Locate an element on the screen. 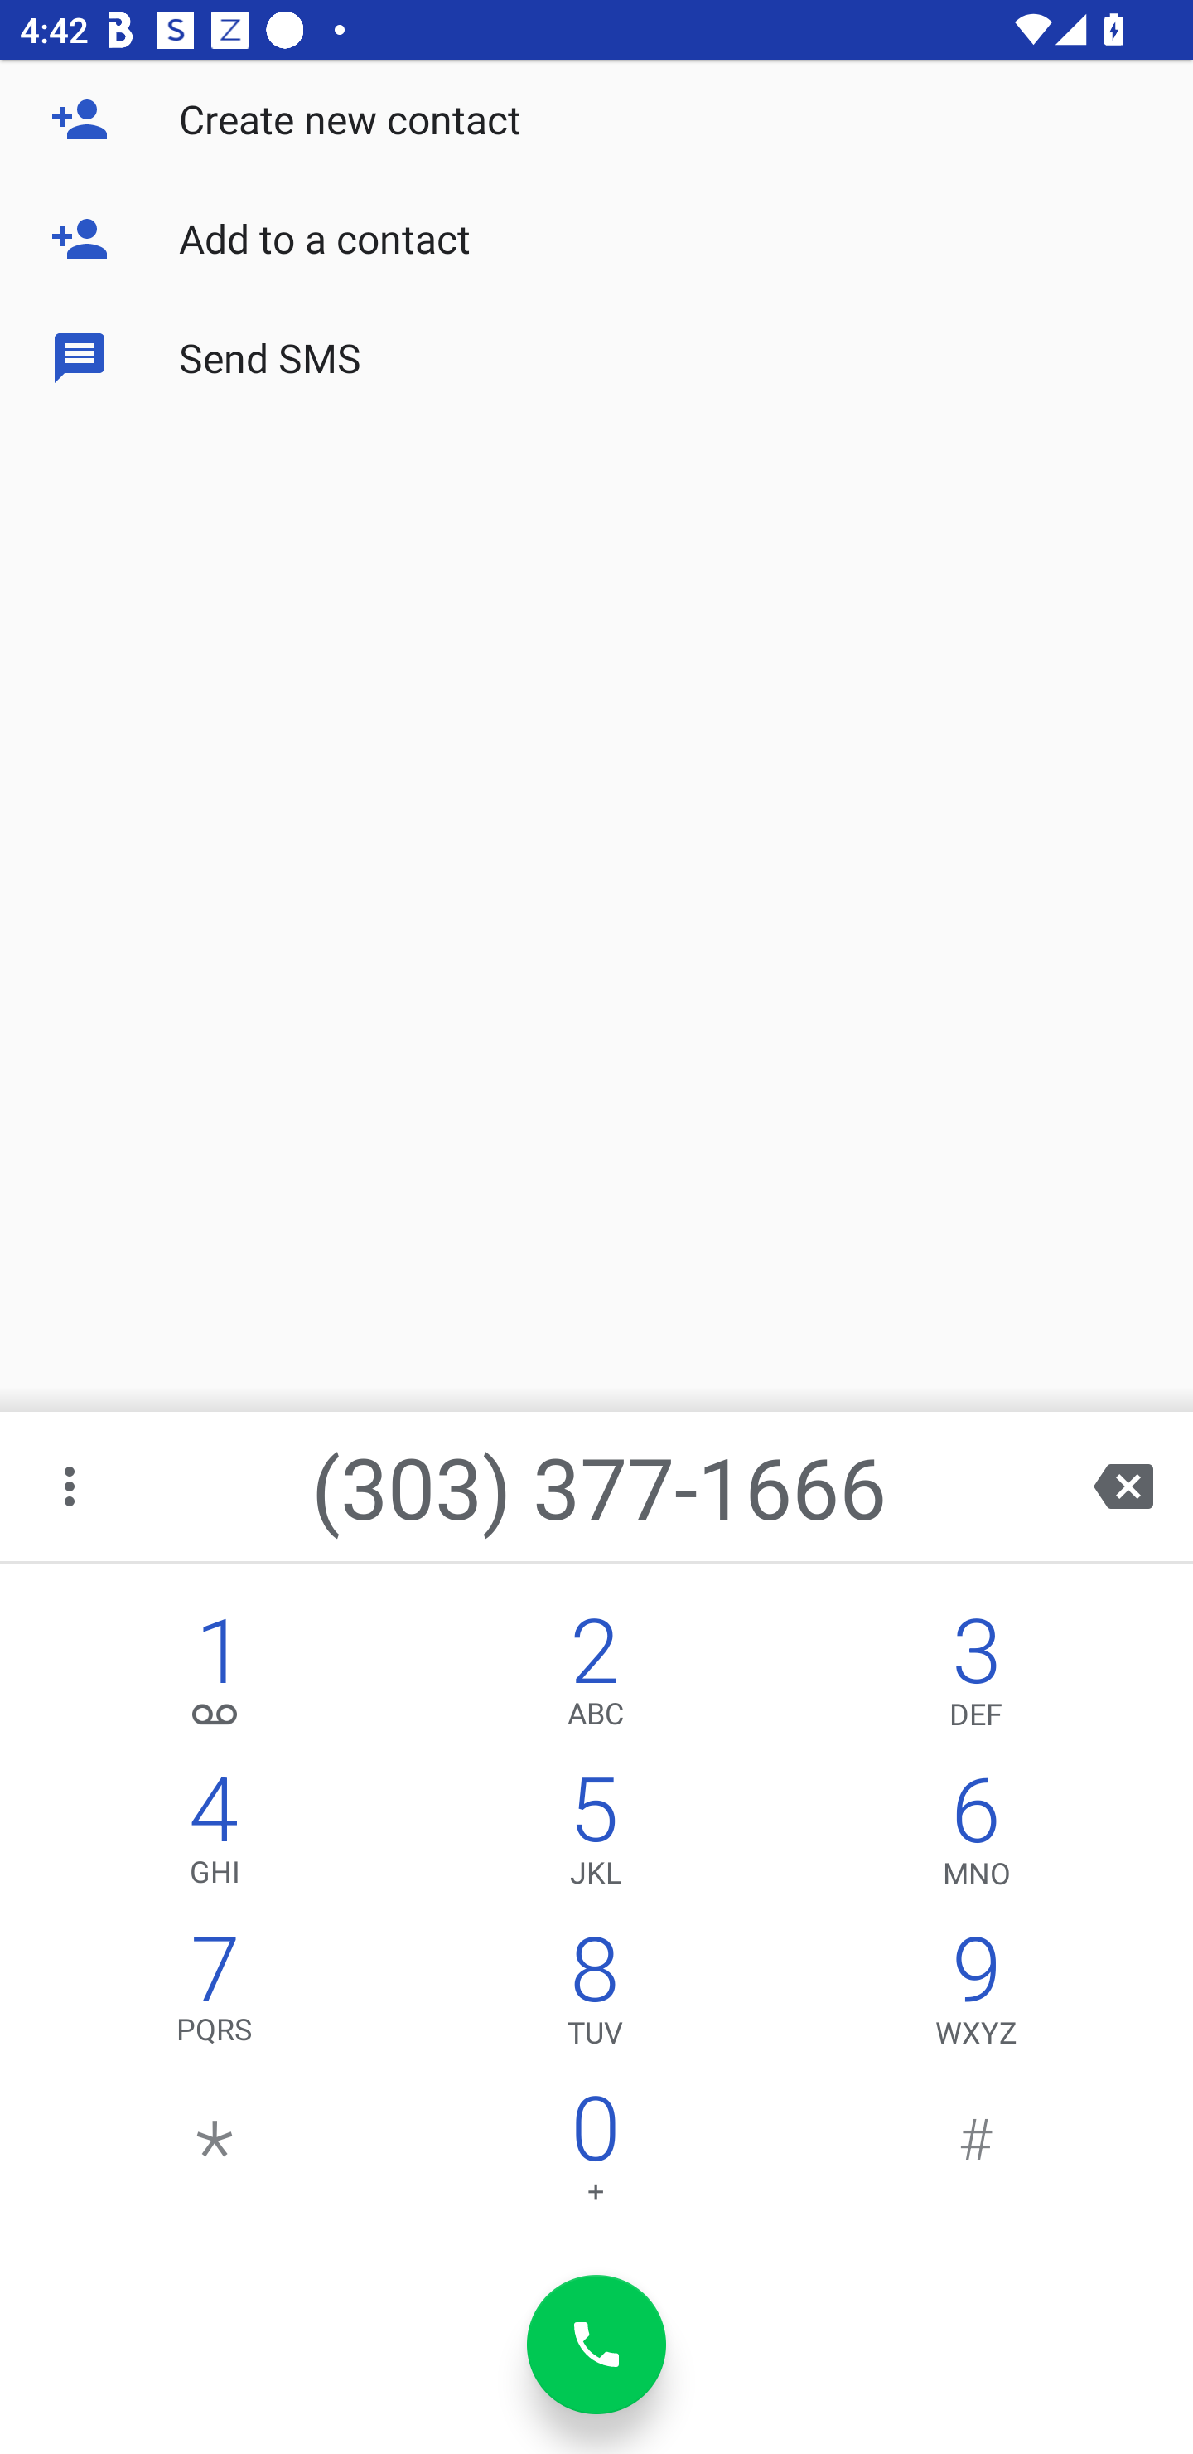 The width and height of the screenshot is (1193, 2454). More options is located at coordinates (71, 1486).